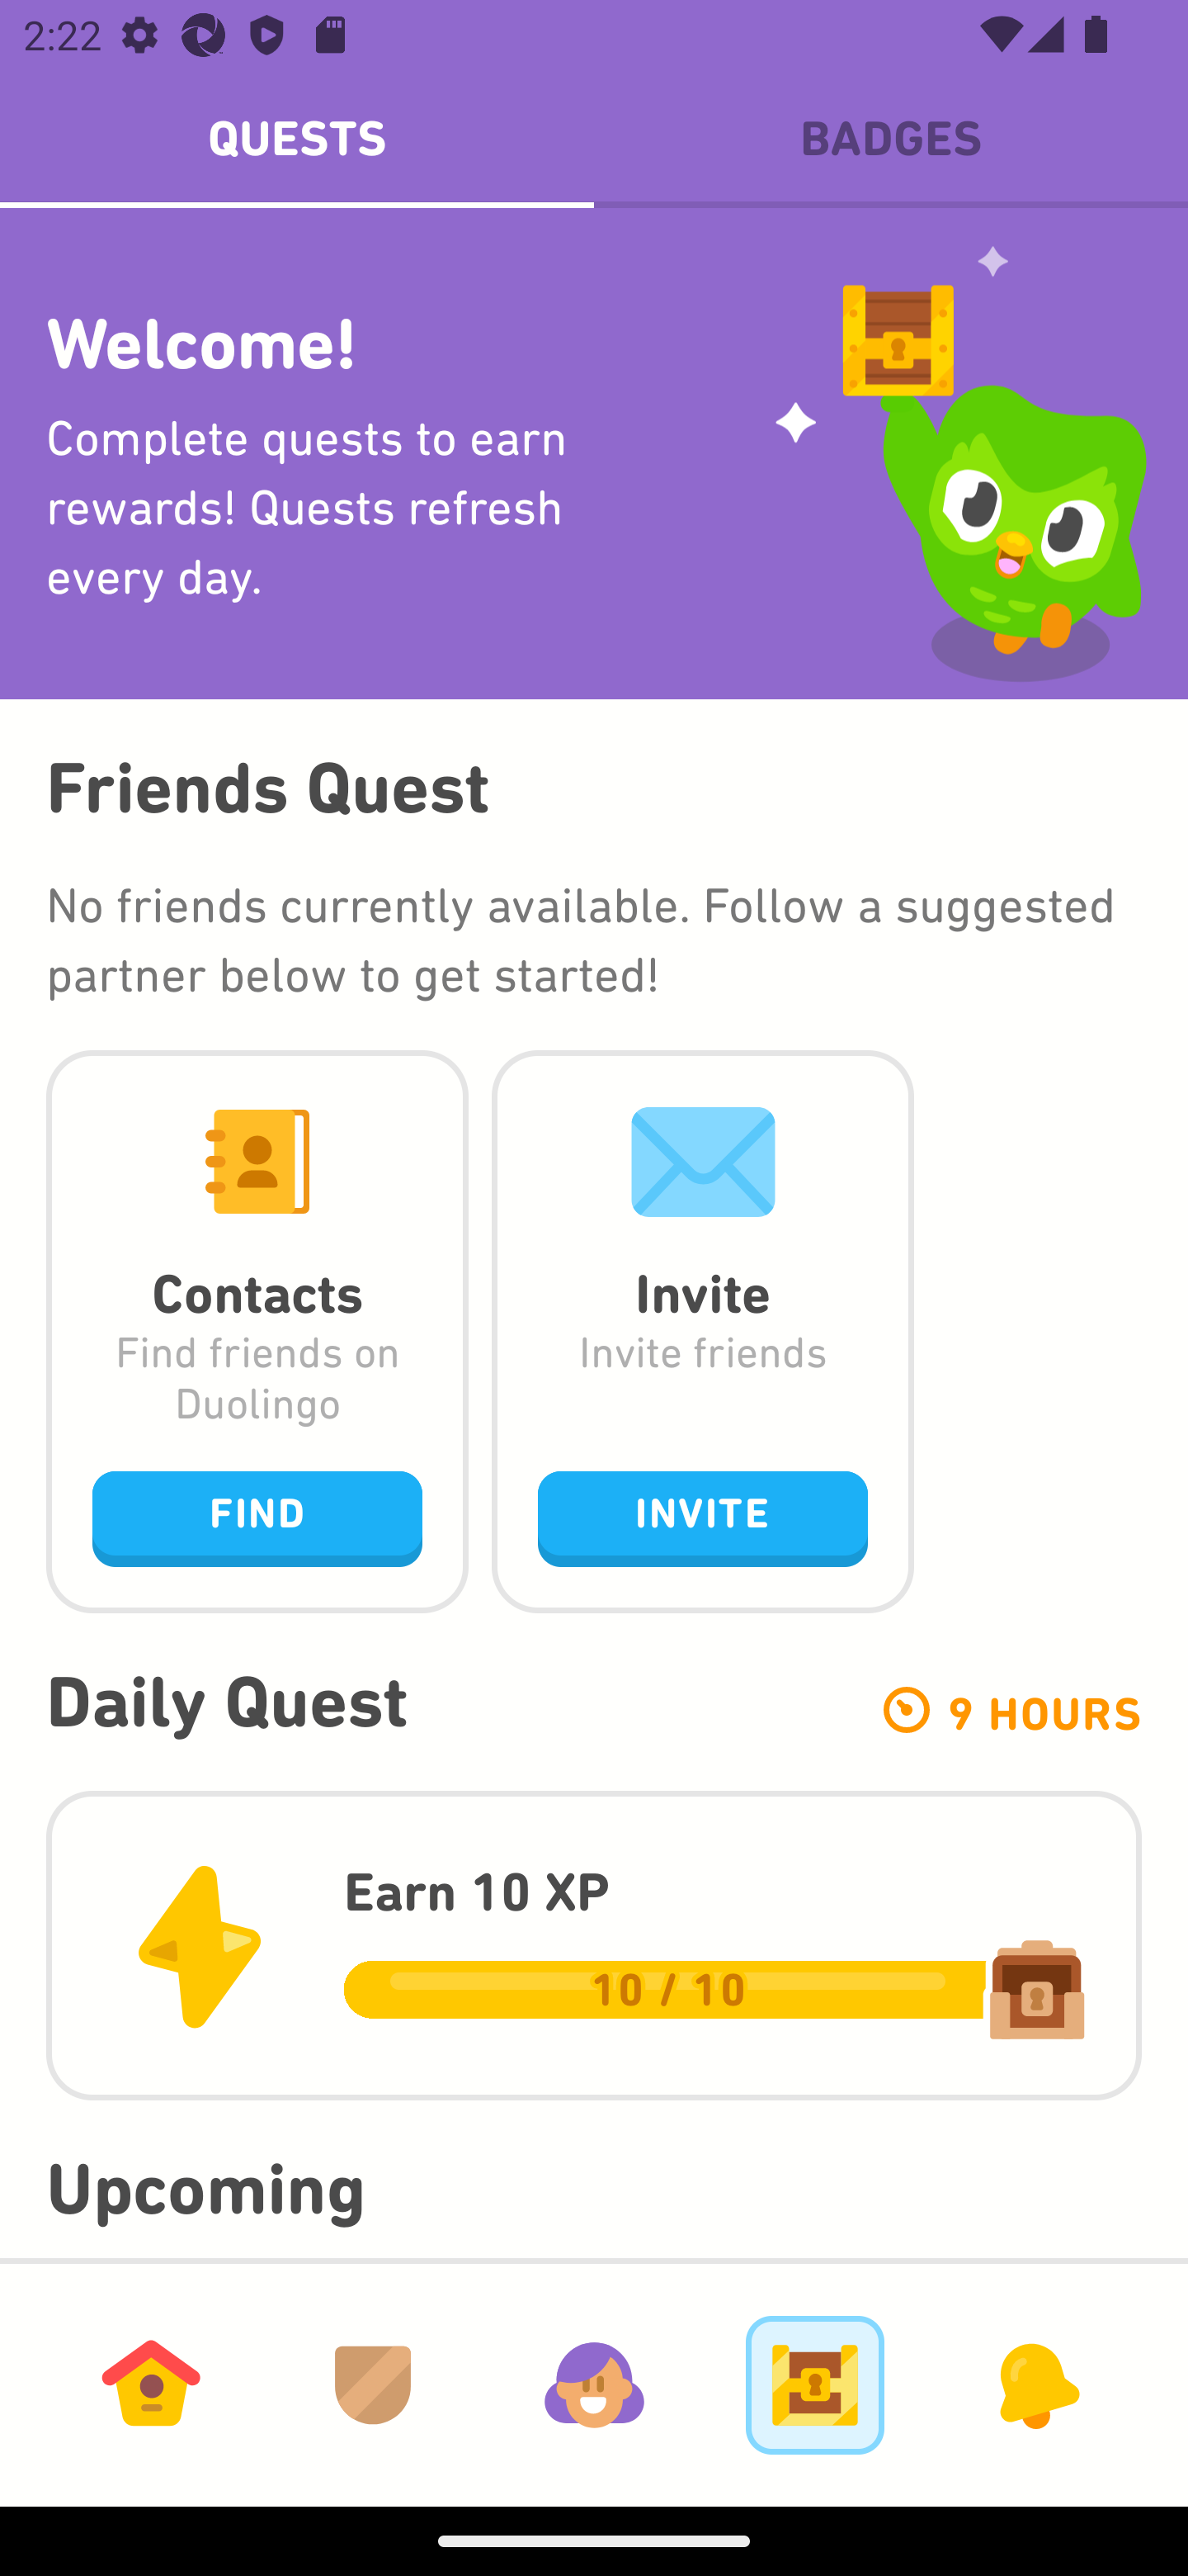 The image size is (1188, 2576). I want to click on Goals Tab, so click(815, 2384).